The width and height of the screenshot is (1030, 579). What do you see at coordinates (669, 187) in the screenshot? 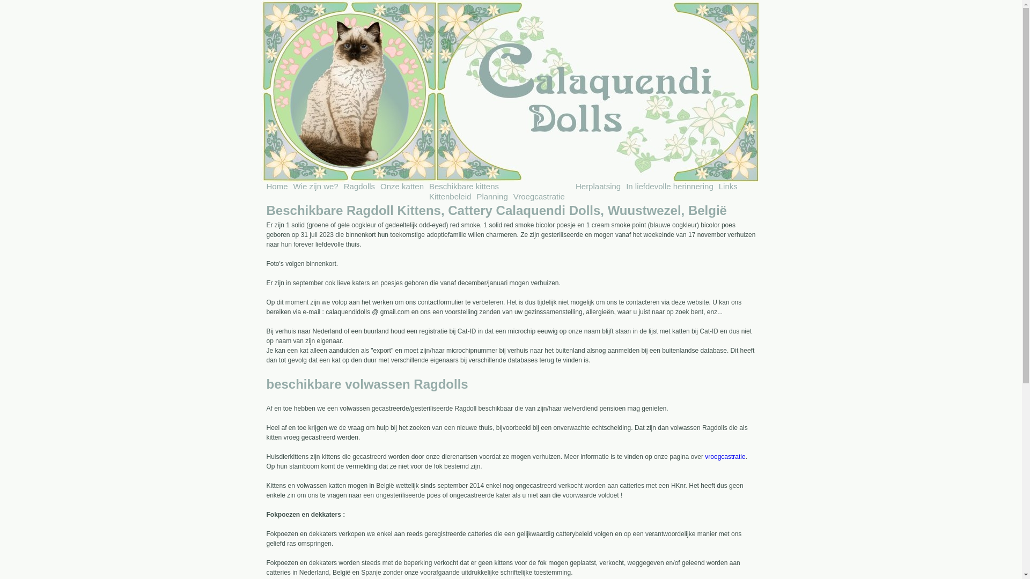
I see `In liefdevolle herinnering` at bounding box center [669, 187].